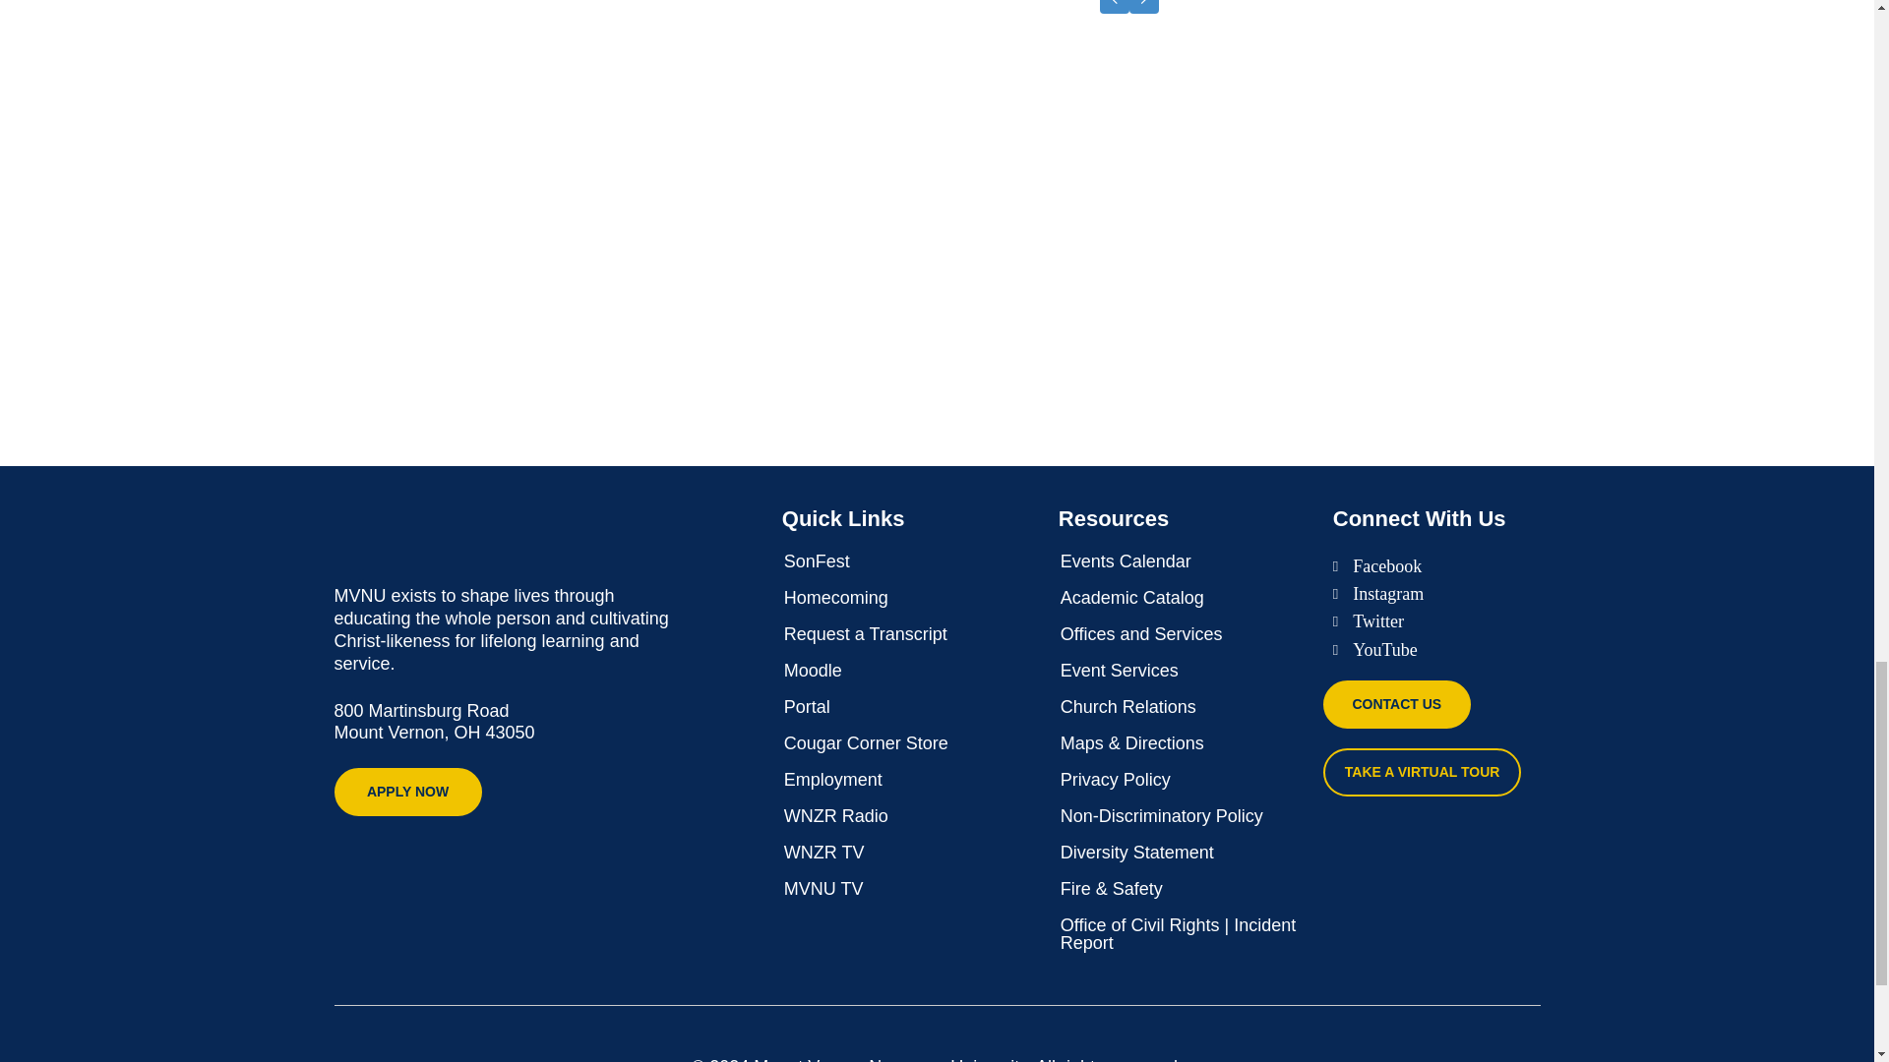 This screenshot has height=1062, width=1889. Describe the element at coordinates (1296, 136) in the screenshot. I see `2` at that location.